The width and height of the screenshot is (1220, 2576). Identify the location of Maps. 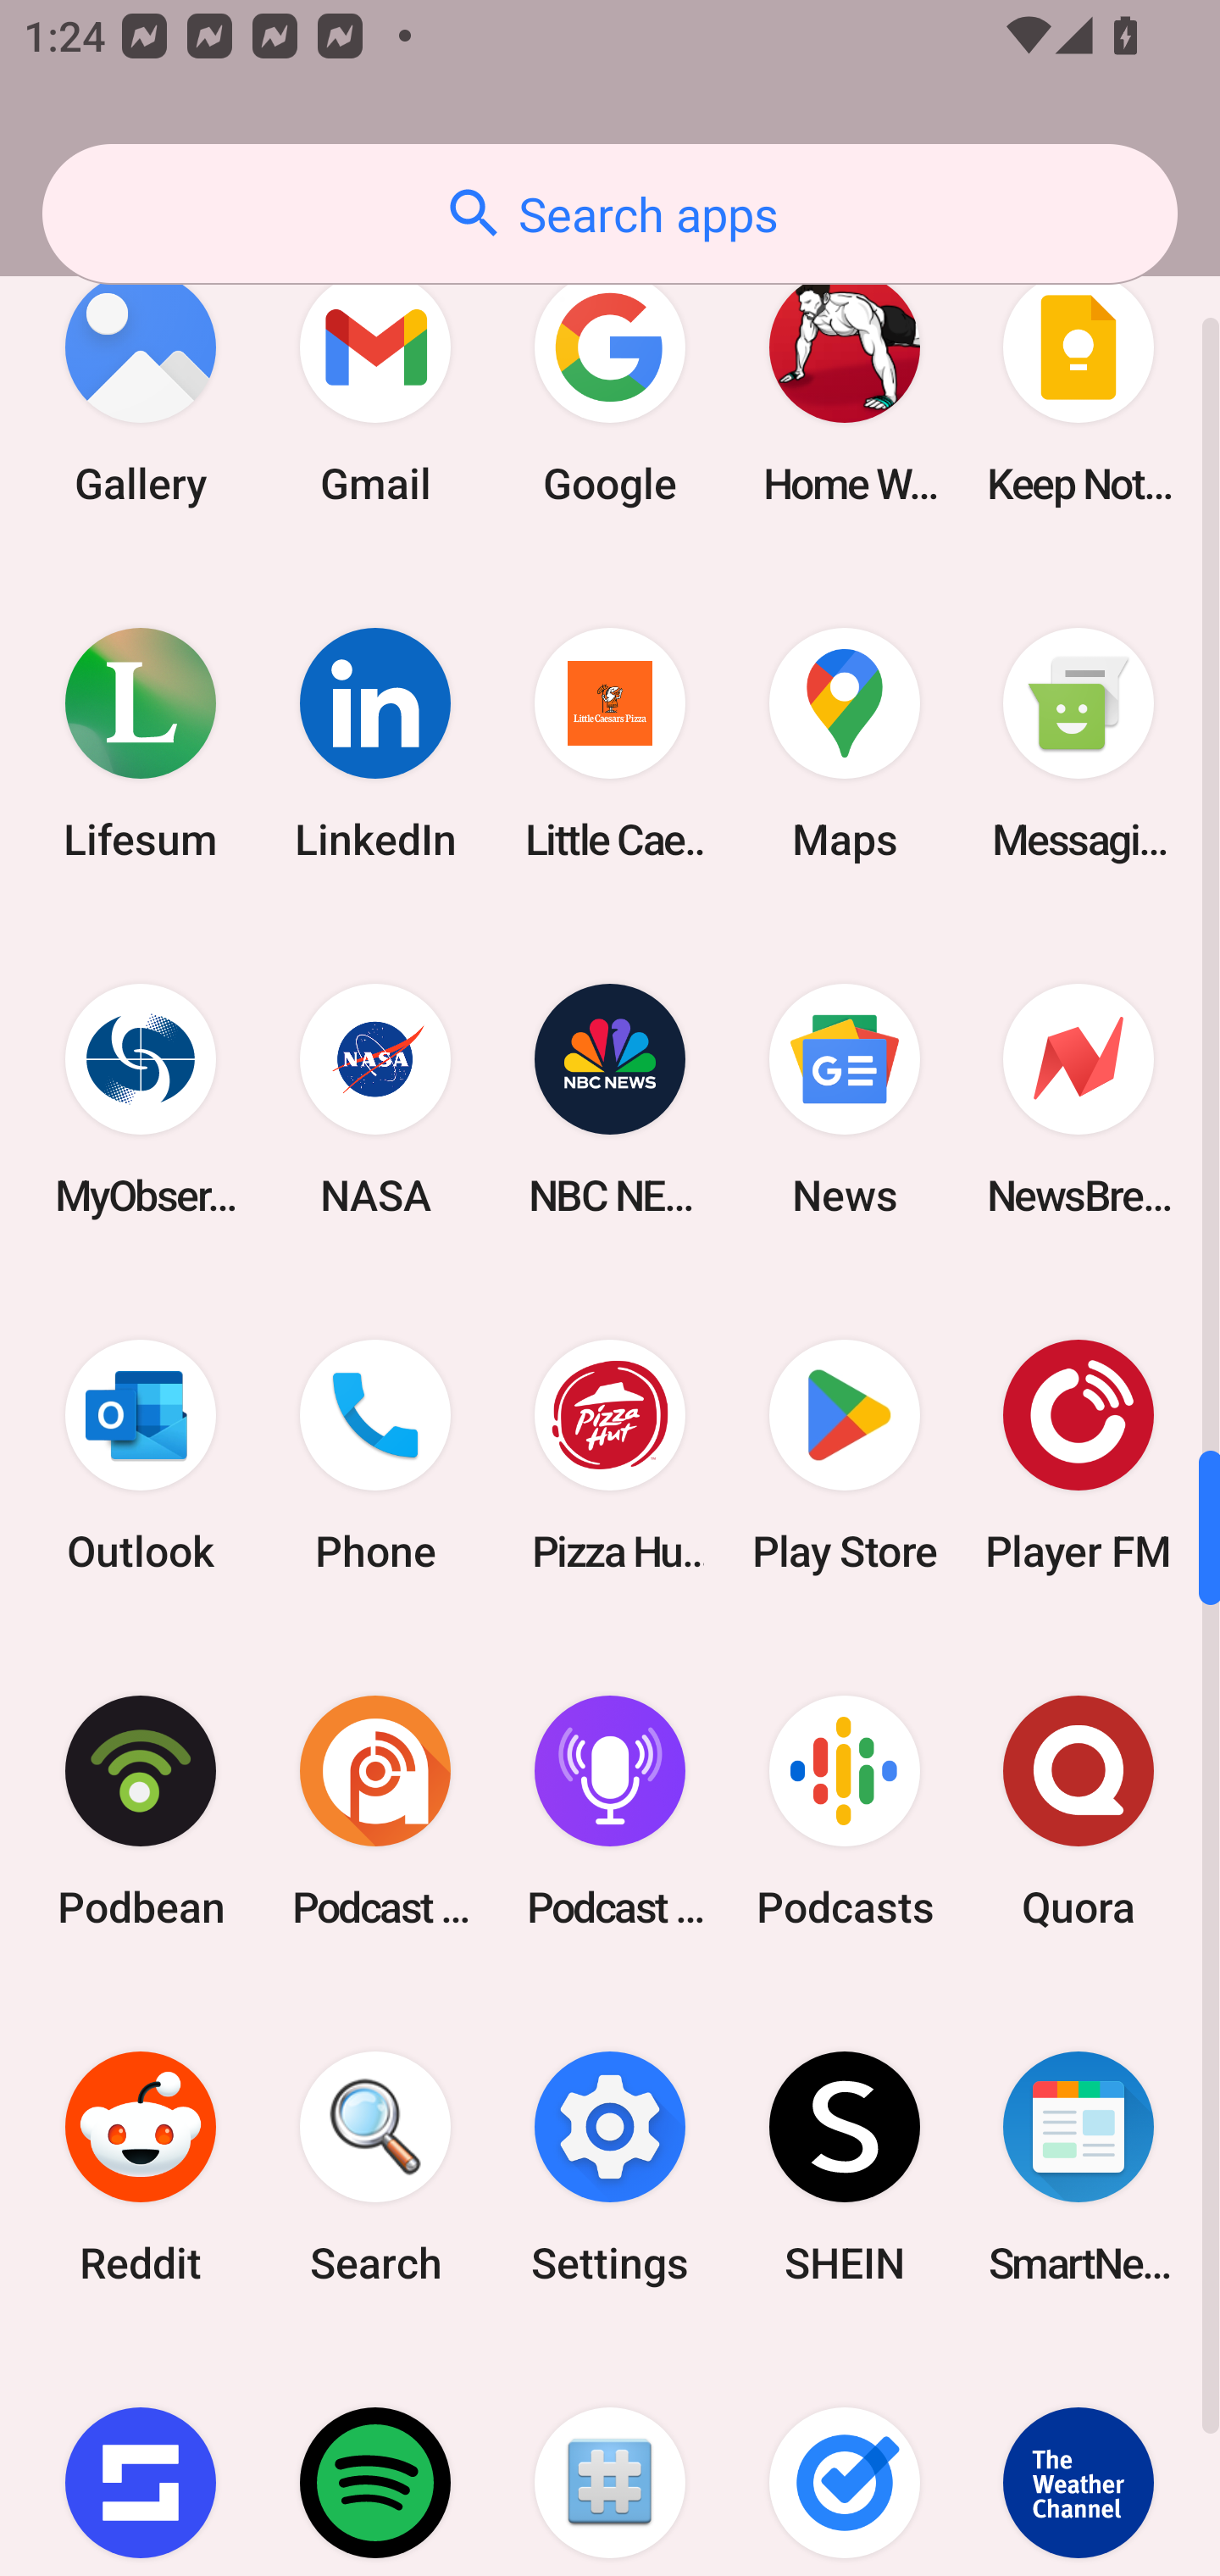
(844, 744).